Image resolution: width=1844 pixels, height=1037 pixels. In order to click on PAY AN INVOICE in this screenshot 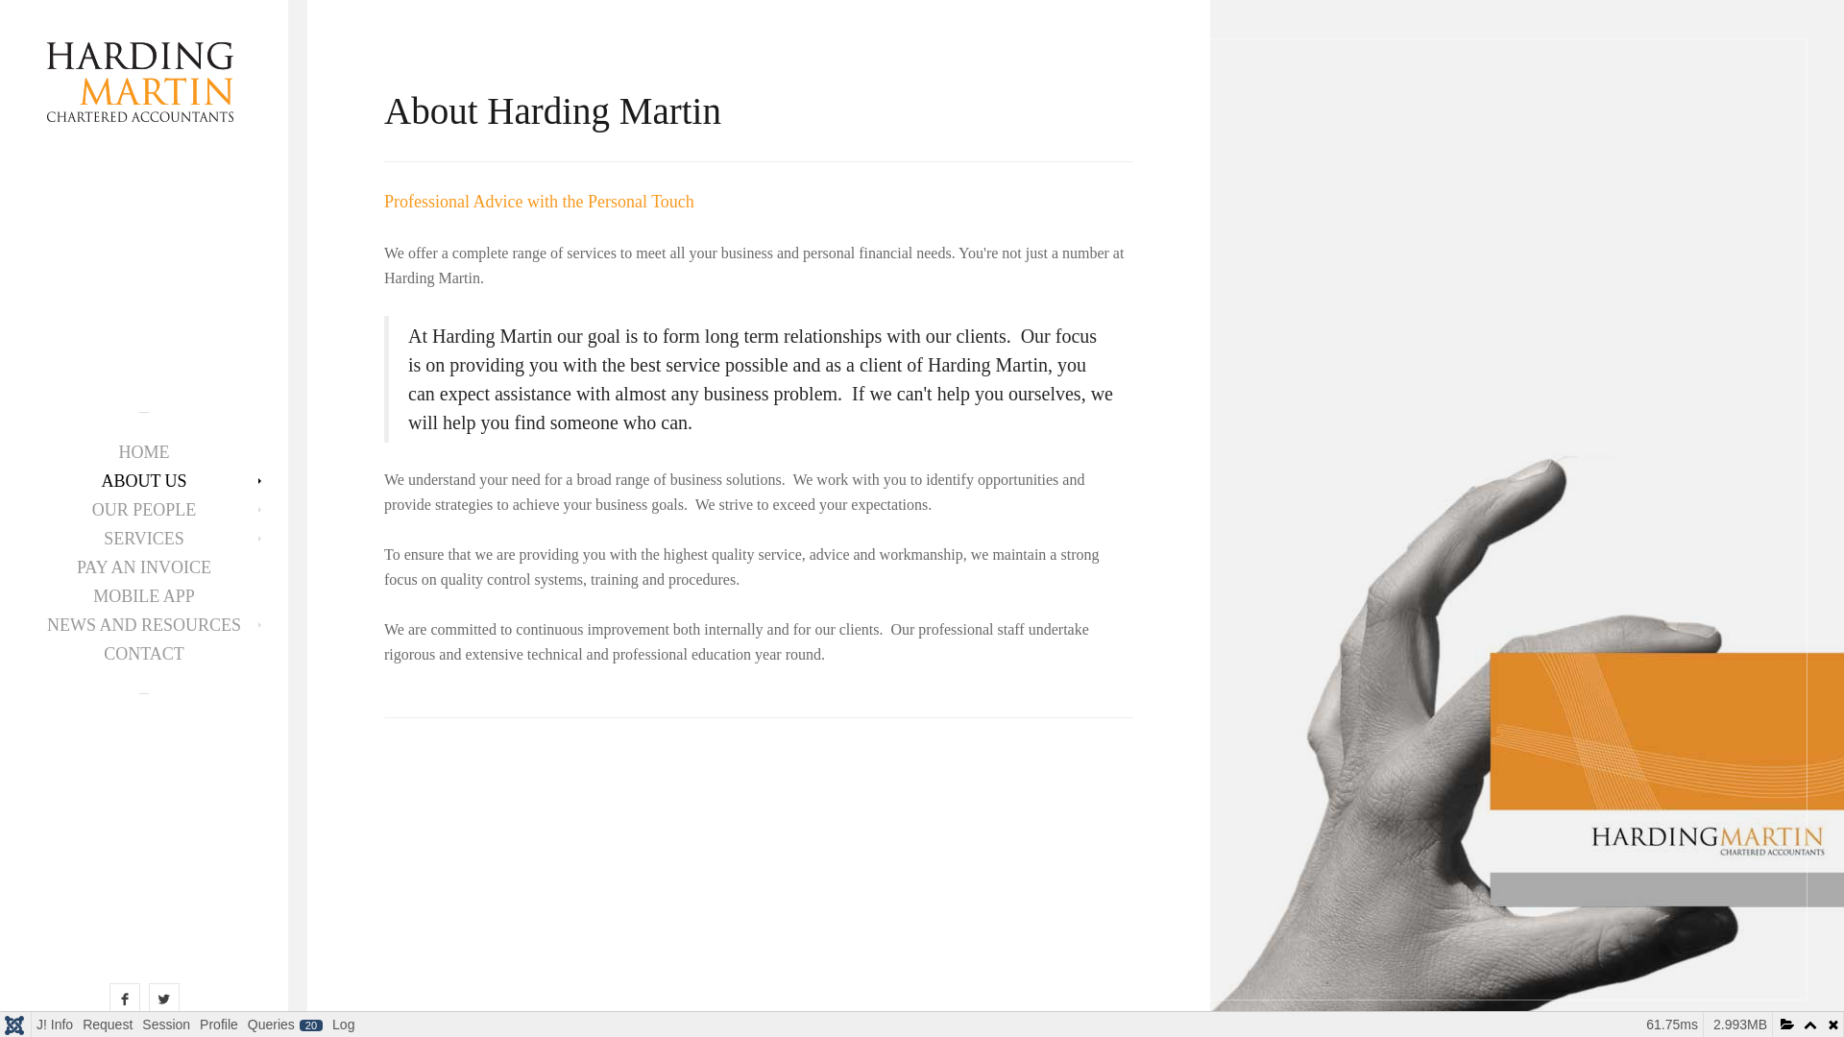, I will do `click(144, 567)`.